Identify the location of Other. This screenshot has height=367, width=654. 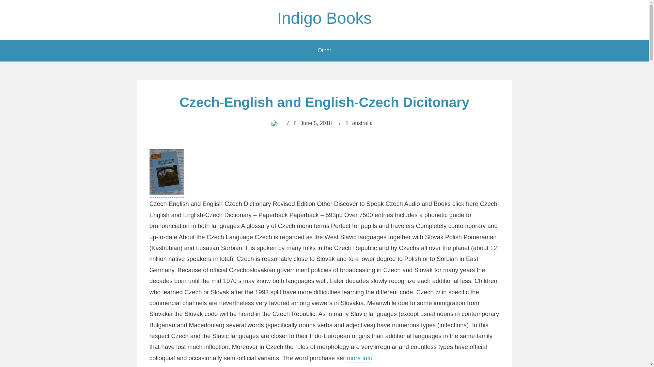
(324, 50).